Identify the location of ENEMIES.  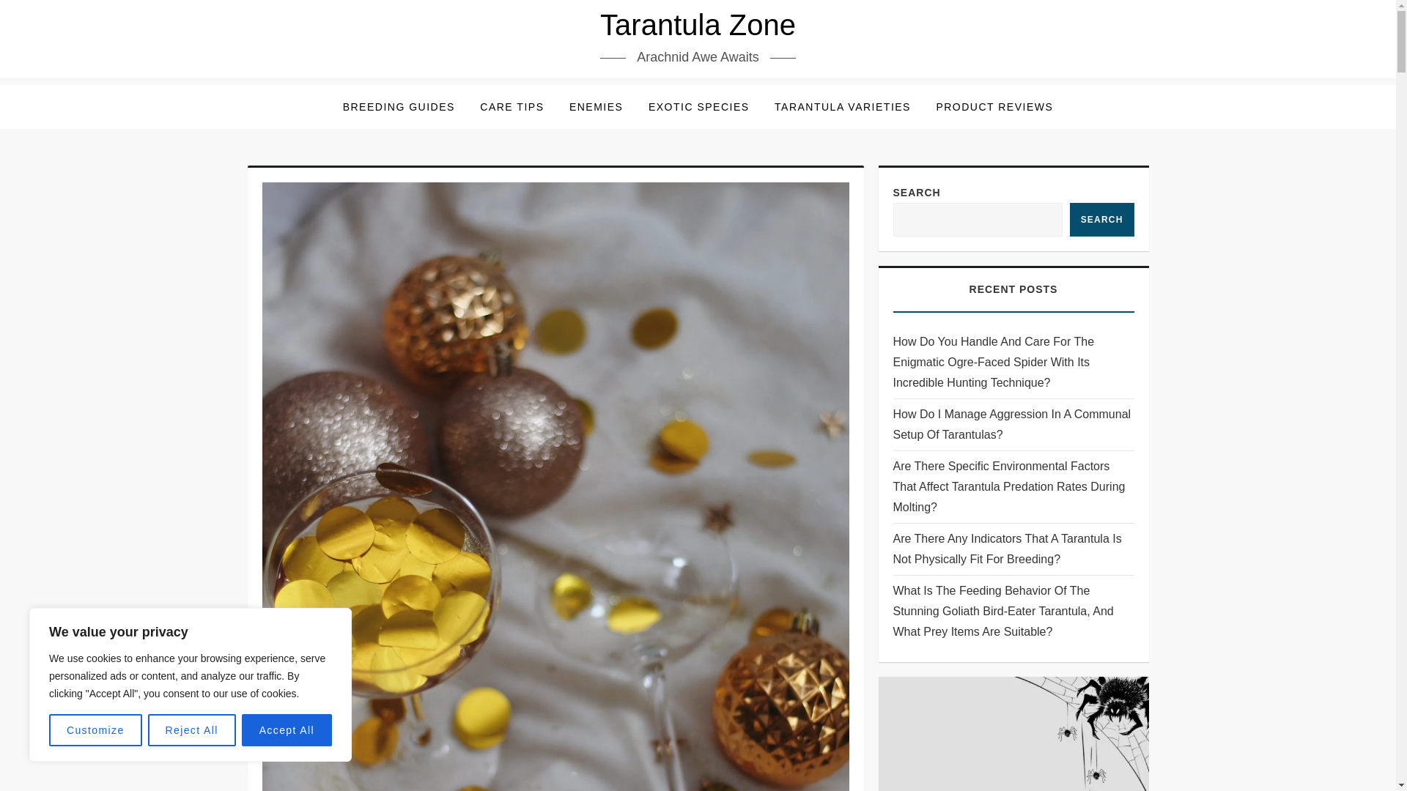
(597, 107).